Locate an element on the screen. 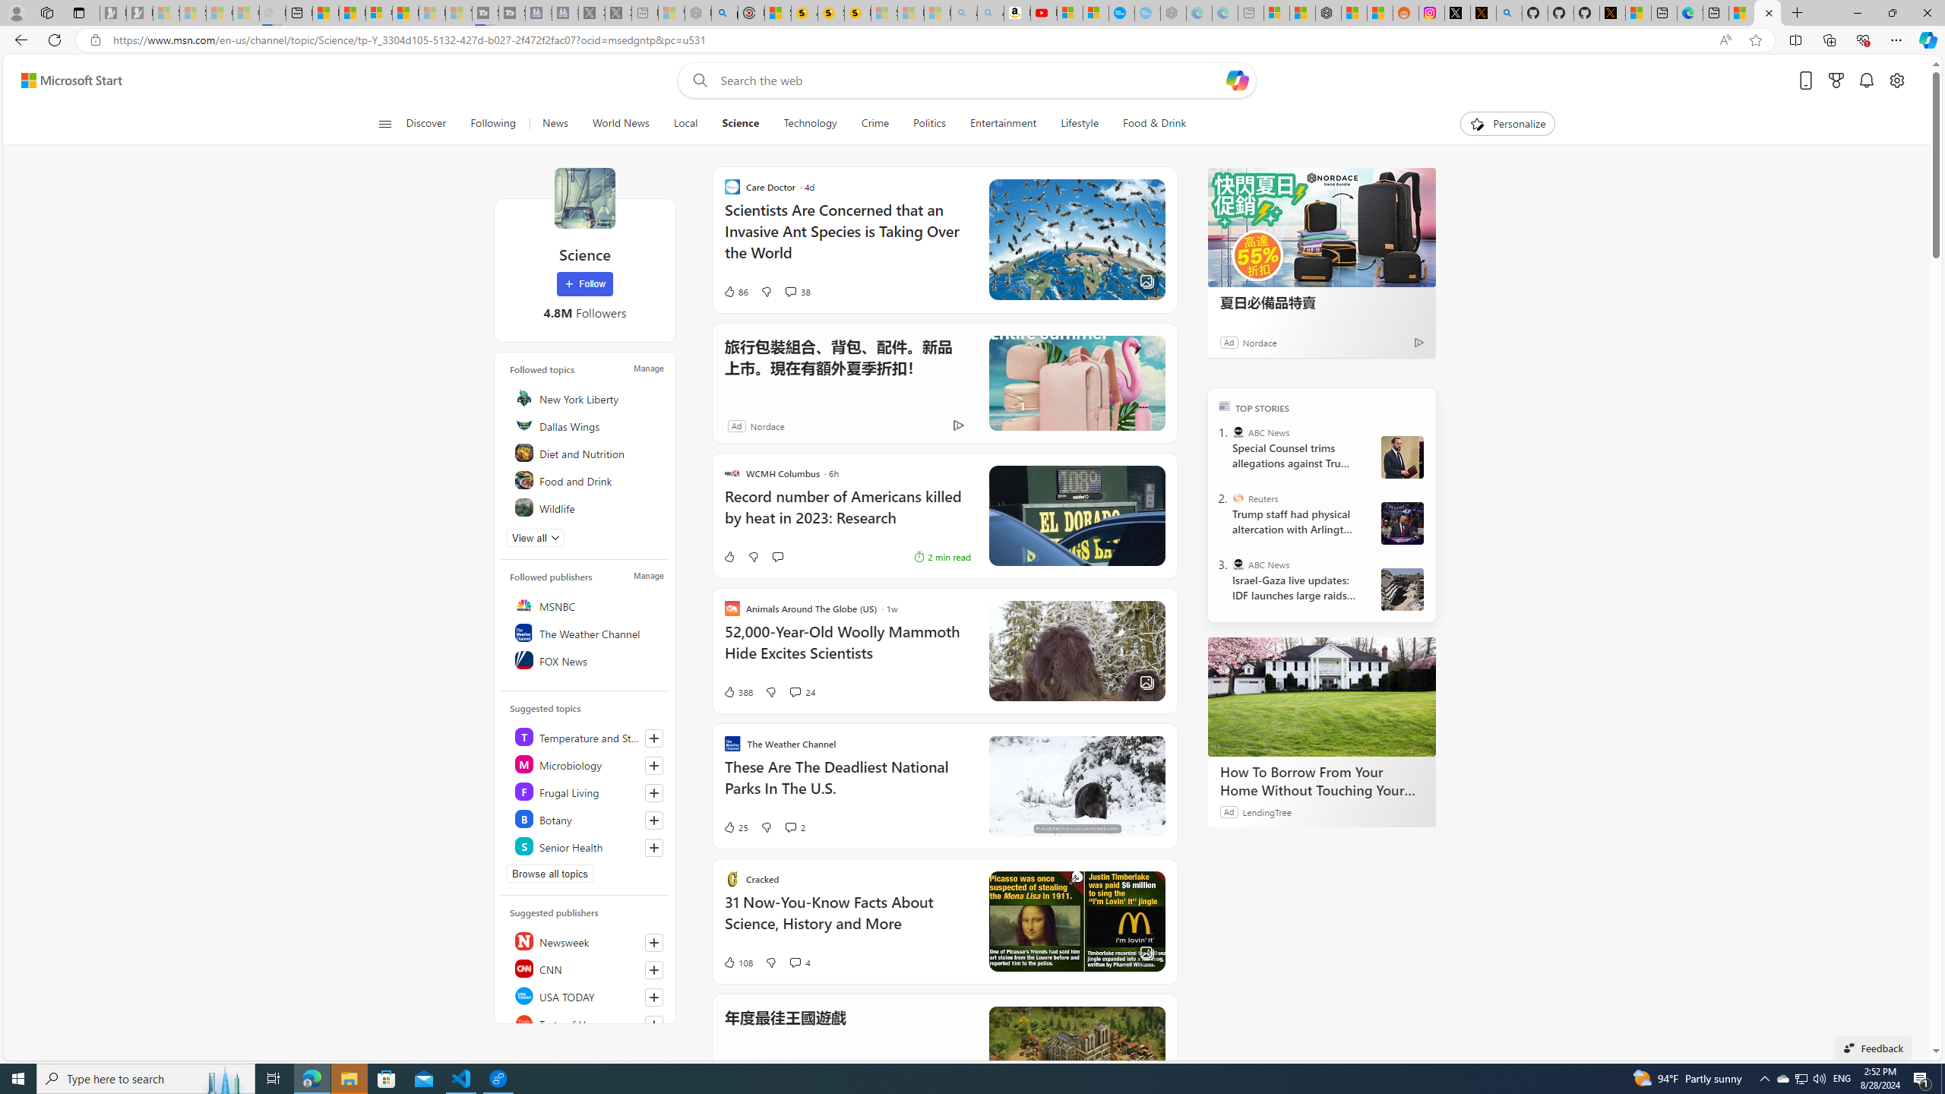  52,000-Year-Old Woolly Mammoth Hide Excites Scientists is located at coordinates (846, 650).